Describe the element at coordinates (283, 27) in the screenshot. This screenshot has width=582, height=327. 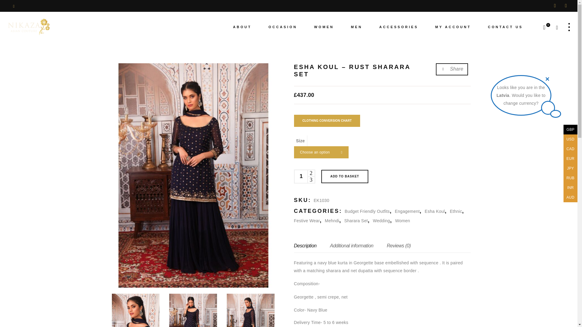
I see `OCCASION` at that location.